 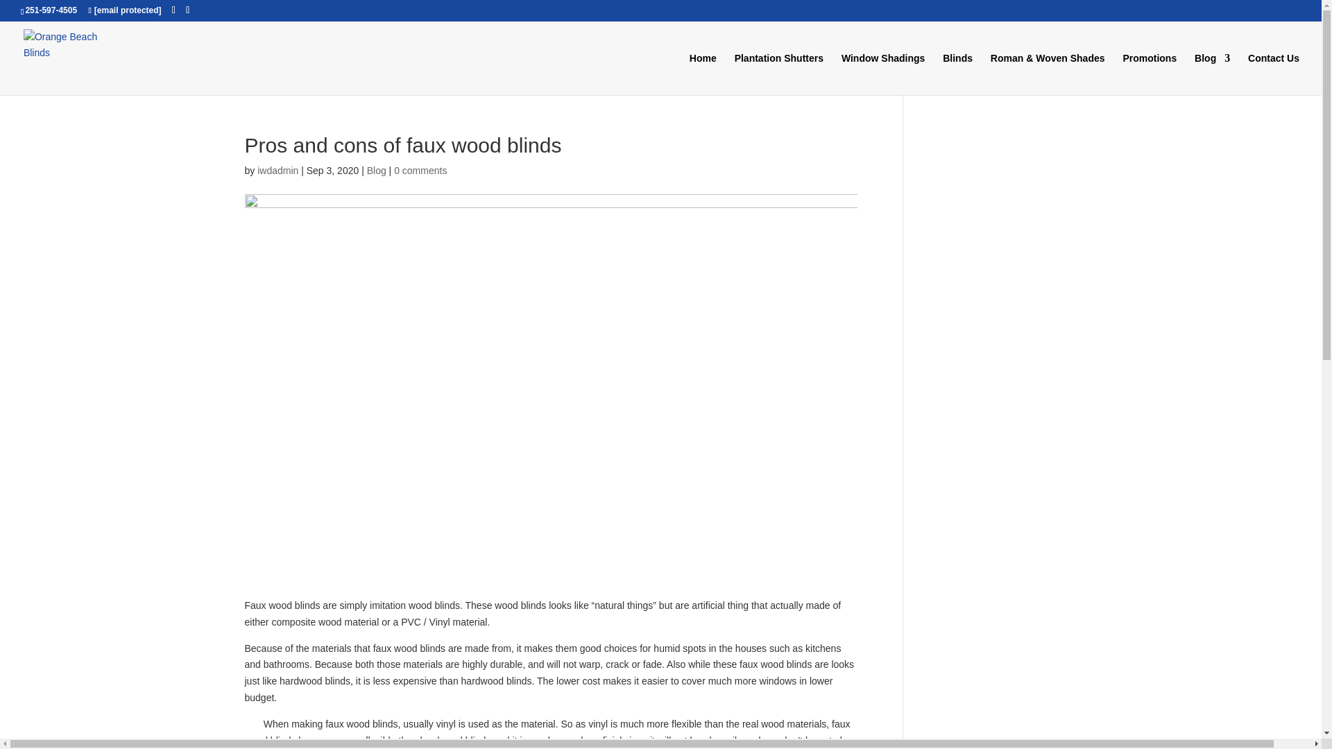 I want to click on Blog, so click(x=376, y=170).